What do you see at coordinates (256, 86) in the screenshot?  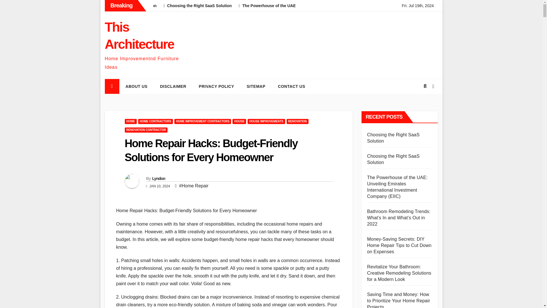 I see `Sitemap` at bounding box center [256, 86].